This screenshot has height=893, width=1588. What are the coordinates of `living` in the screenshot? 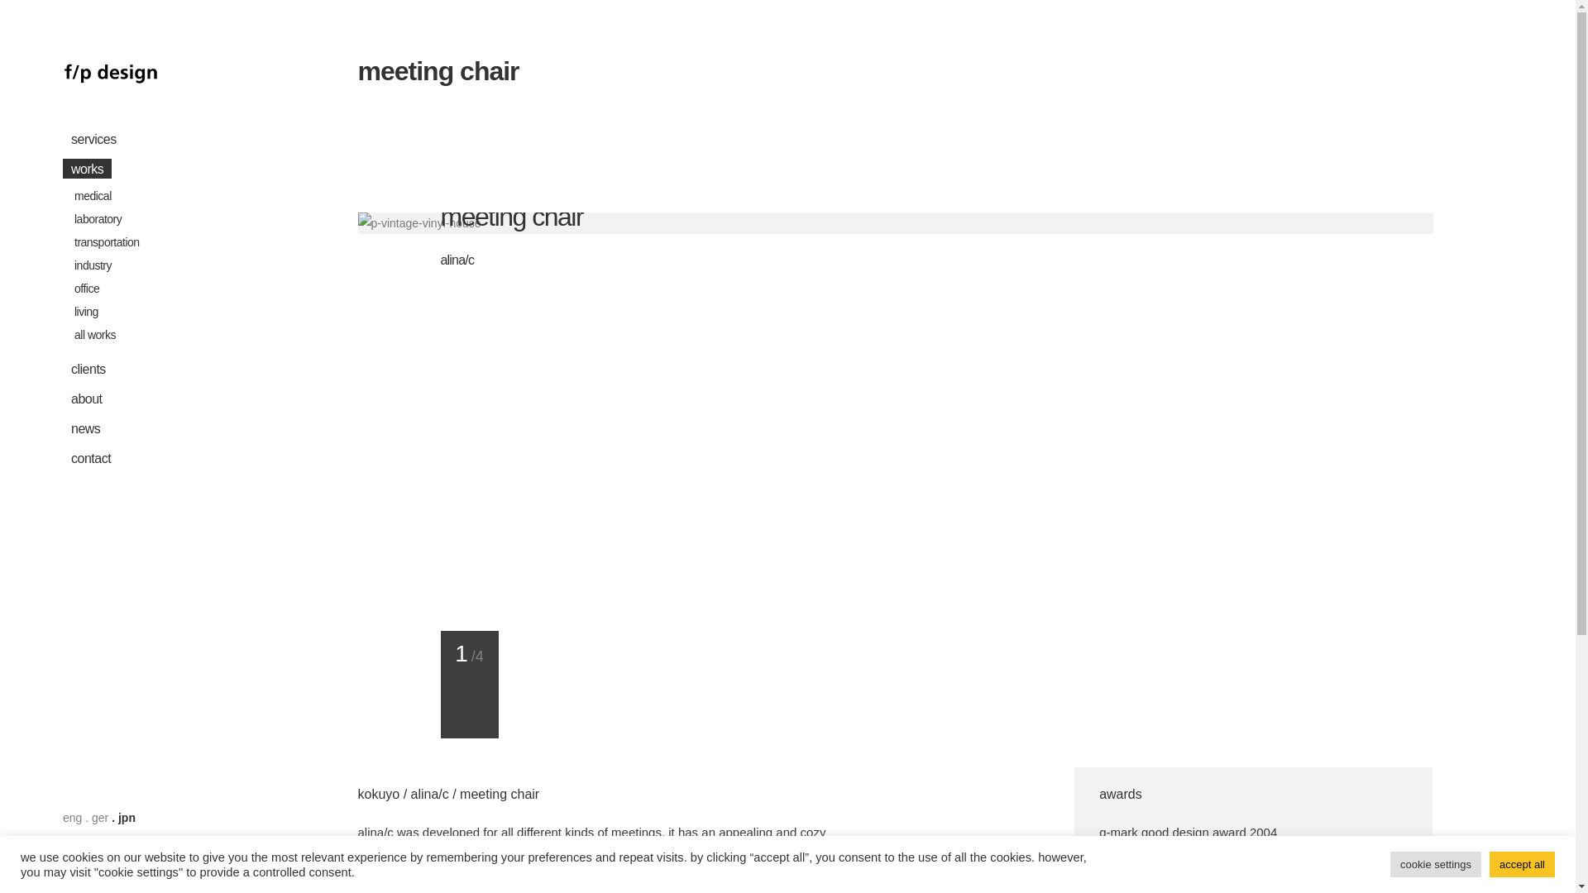 It's located at (165, 311).